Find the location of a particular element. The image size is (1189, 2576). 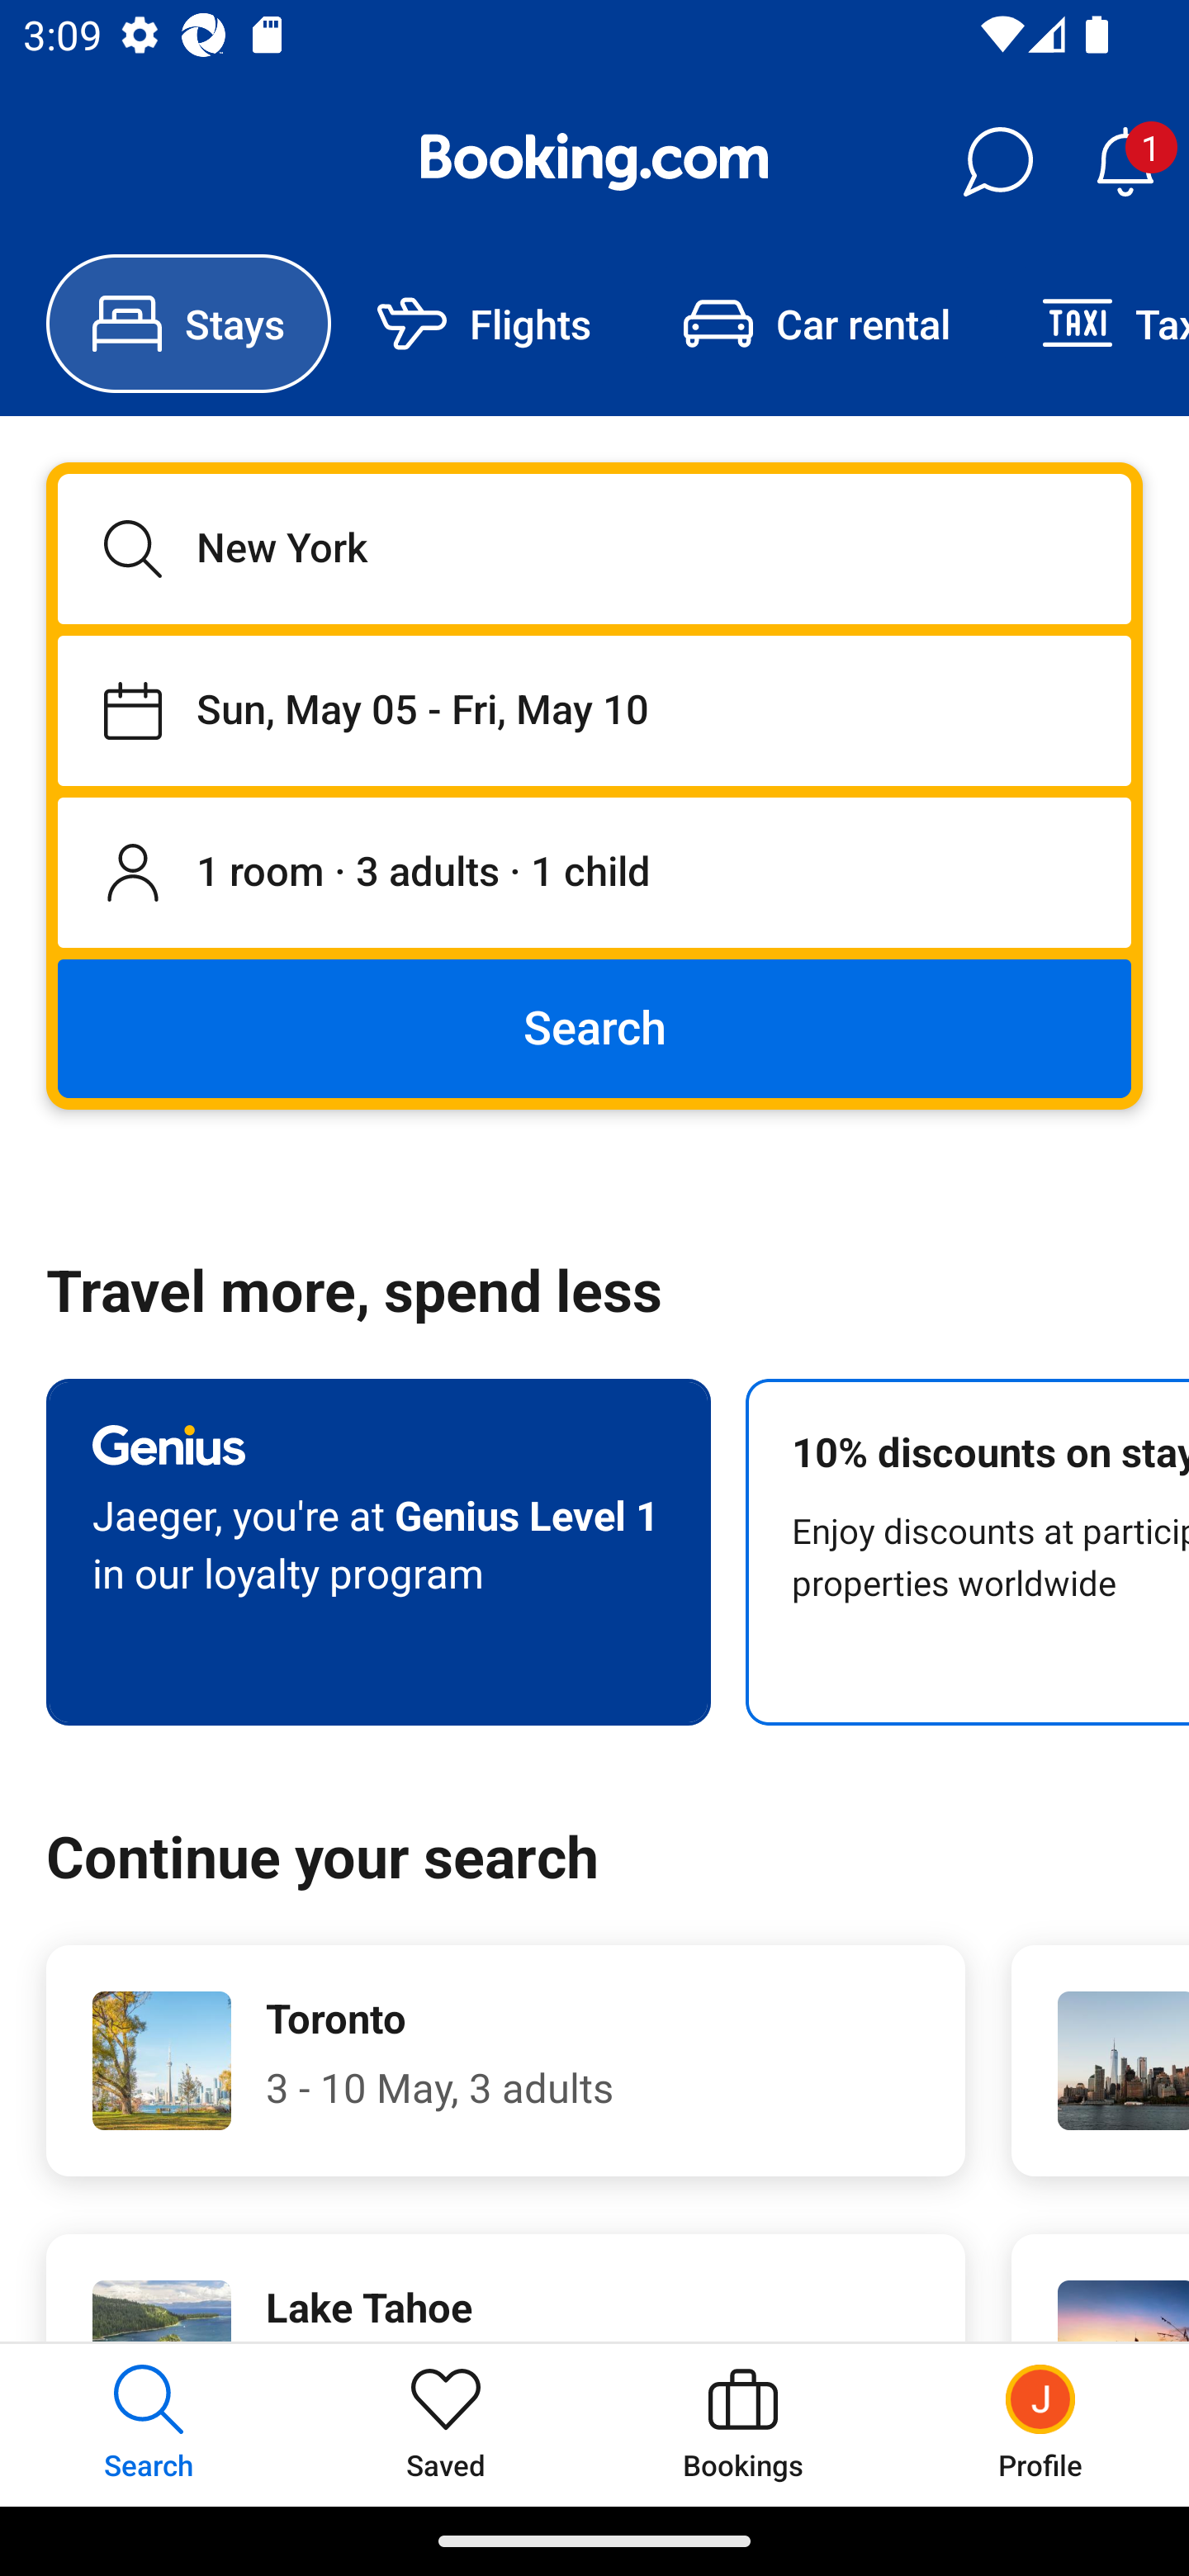

1 room, 3 adults, 1 child is located at coordinates (594, 874).